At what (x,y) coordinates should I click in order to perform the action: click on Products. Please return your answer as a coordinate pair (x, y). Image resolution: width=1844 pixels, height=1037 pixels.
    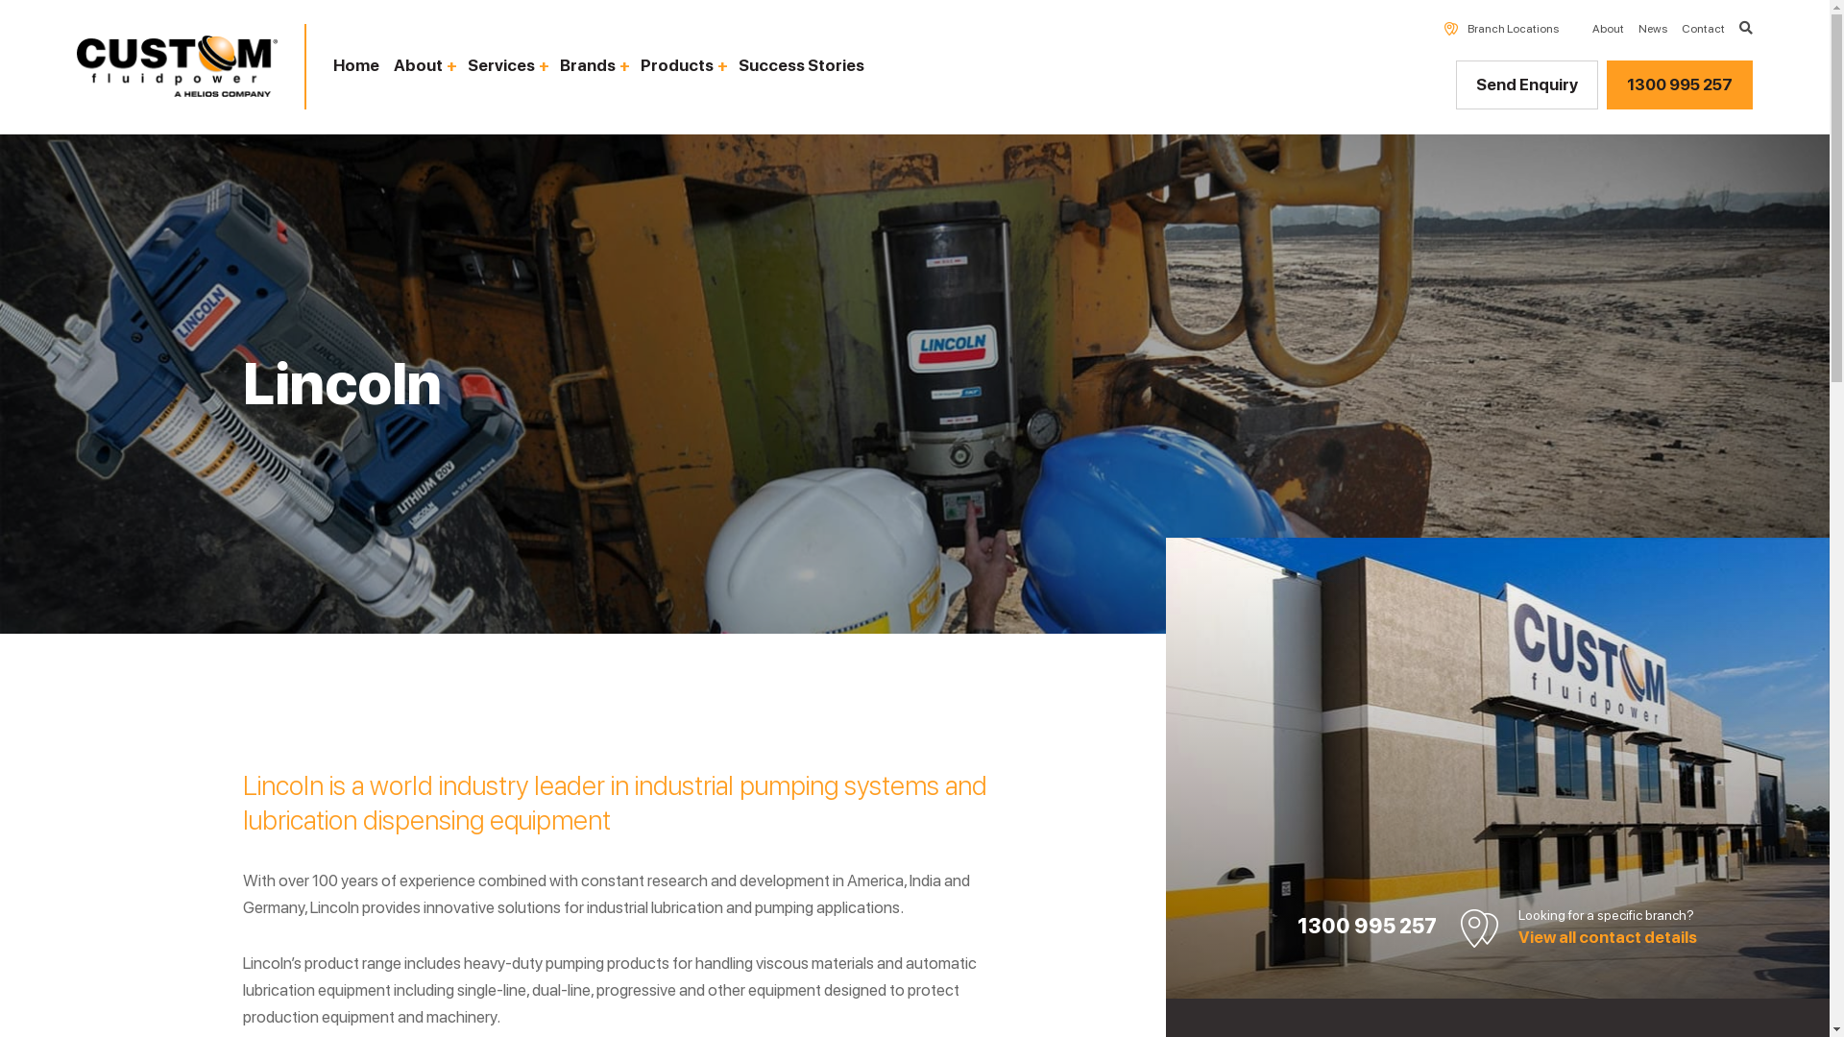
    Looking at the image, I should click on (682, 66).